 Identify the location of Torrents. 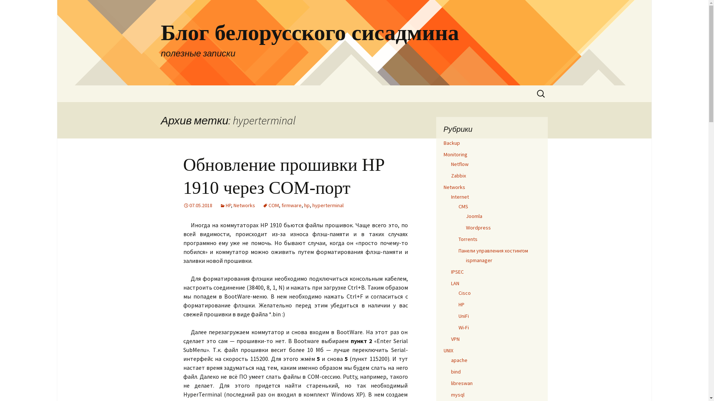
(468, 239).